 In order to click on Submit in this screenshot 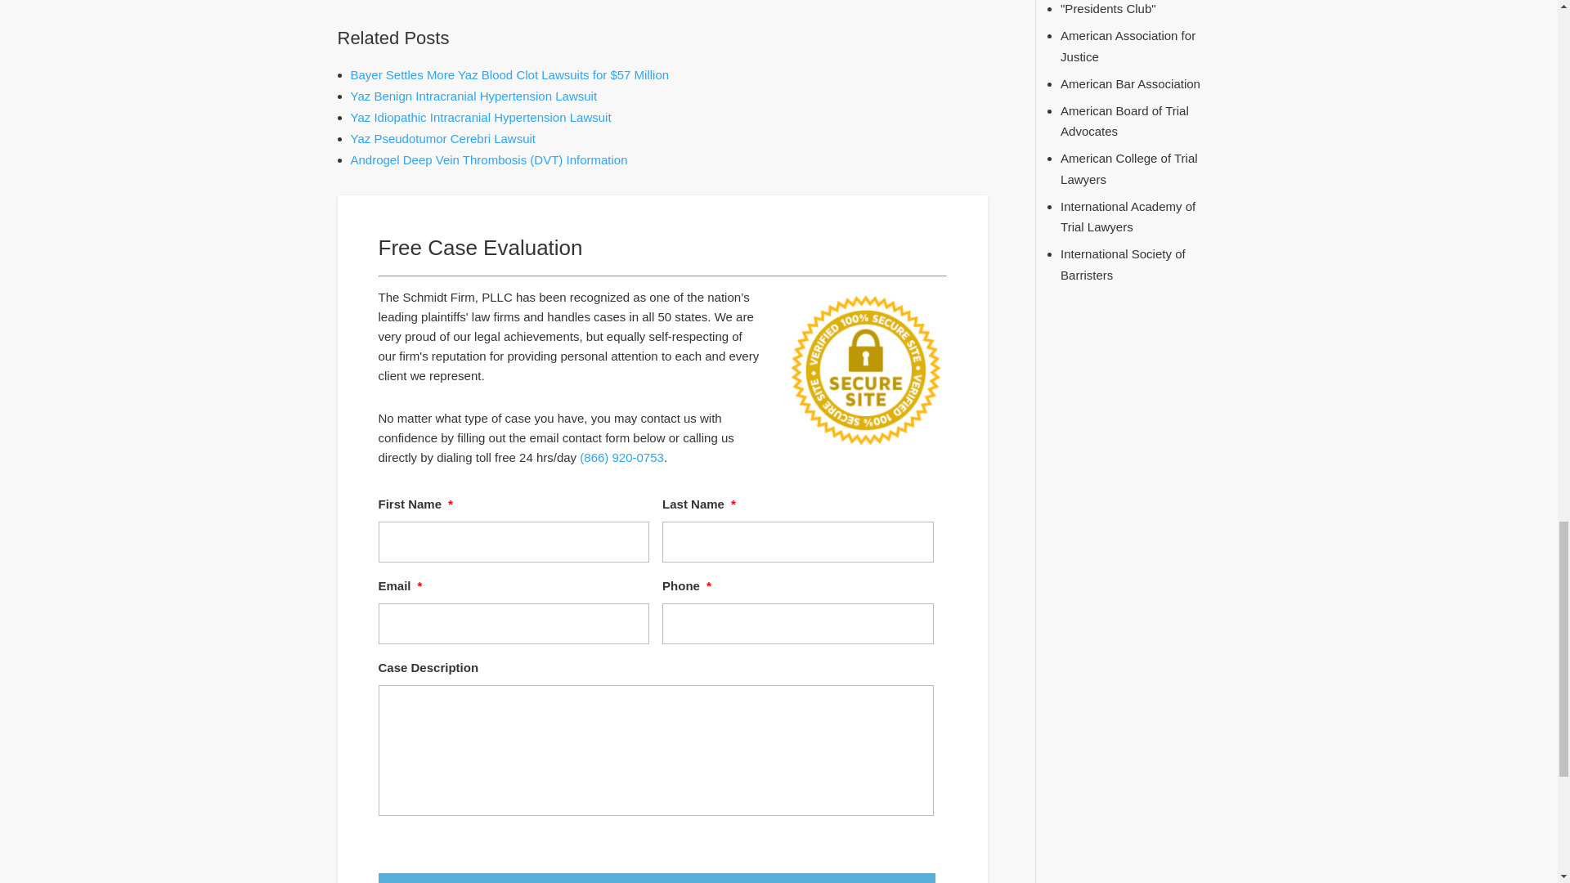, I will do `click(656, 878)`.